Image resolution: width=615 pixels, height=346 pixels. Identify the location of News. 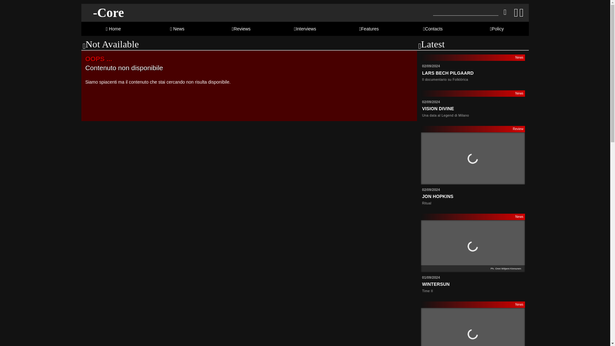
(177, 29).